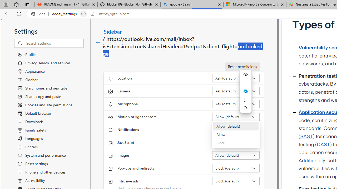 The image size is (337, 189). Describe the element at coordinates (6, 14) in the screenshot. I see `Back` at that location.